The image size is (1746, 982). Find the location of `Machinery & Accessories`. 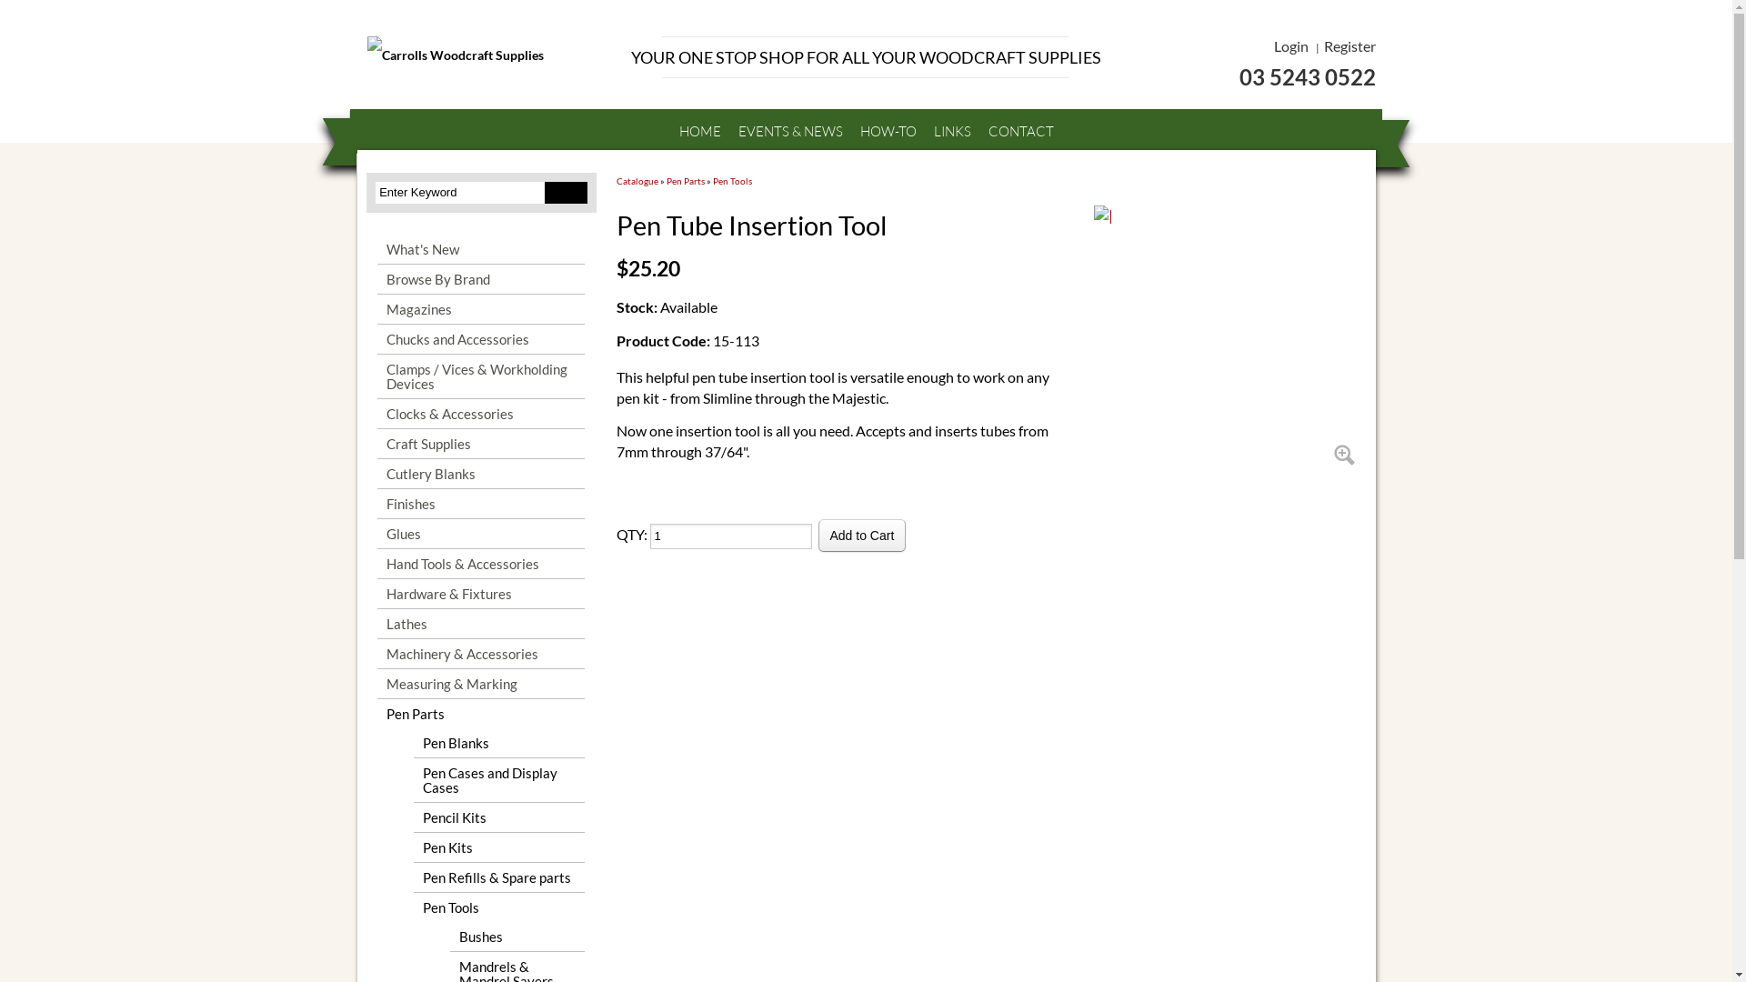

Machinery & Accessories is located at coordinates (481, 654).